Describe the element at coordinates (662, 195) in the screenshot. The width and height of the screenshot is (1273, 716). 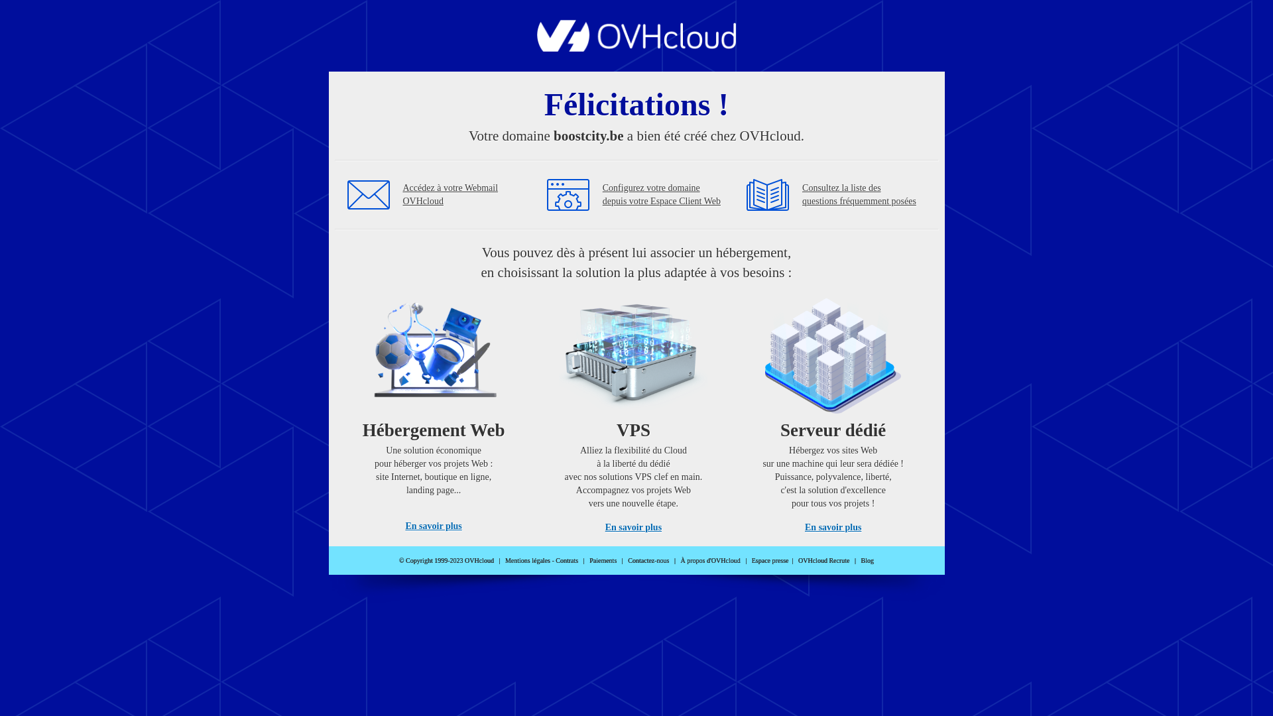
I see `Configurez votre domaine
depuis votre Espace Client Web` at that location.